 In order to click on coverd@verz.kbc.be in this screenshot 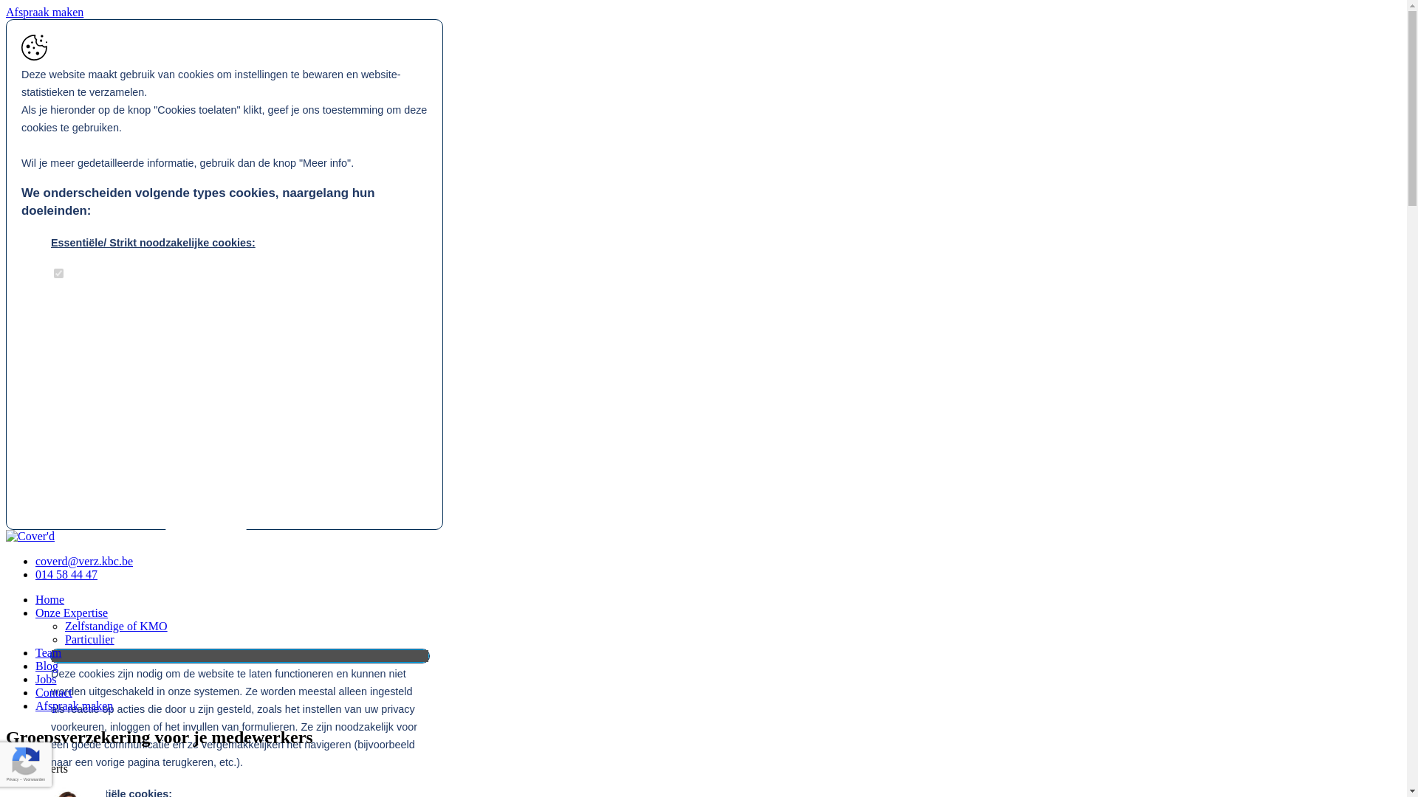, I will do `click(84, 561)`.